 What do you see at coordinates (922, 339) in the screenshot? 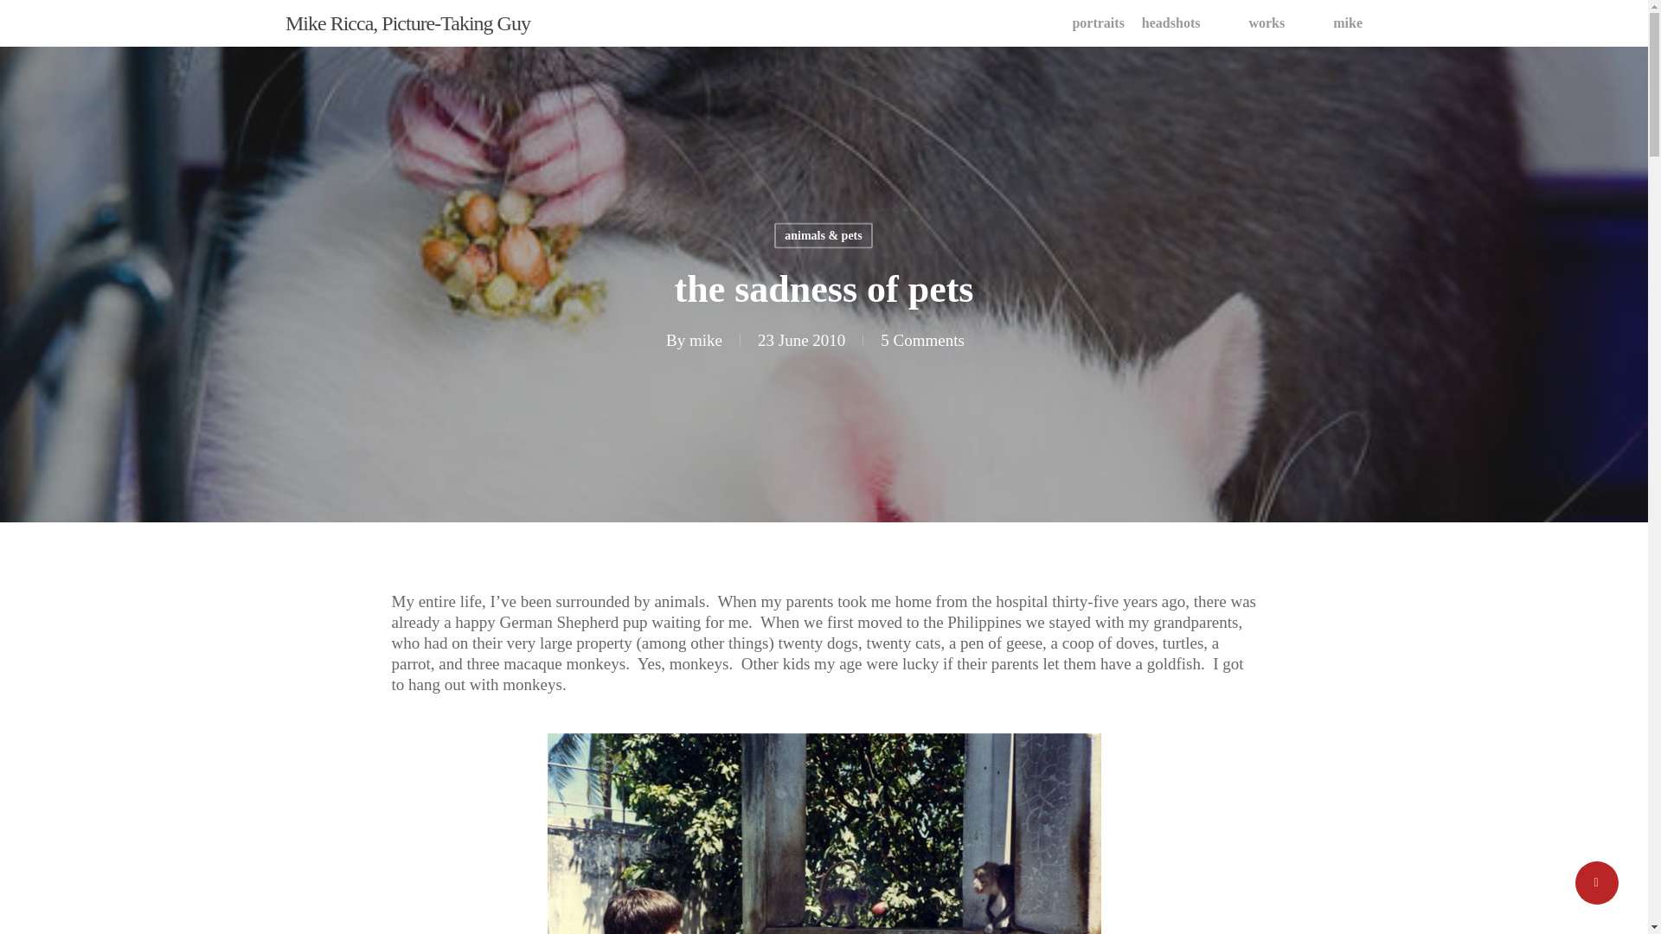
I see `5 Comments` at bounding box center [922, 339].